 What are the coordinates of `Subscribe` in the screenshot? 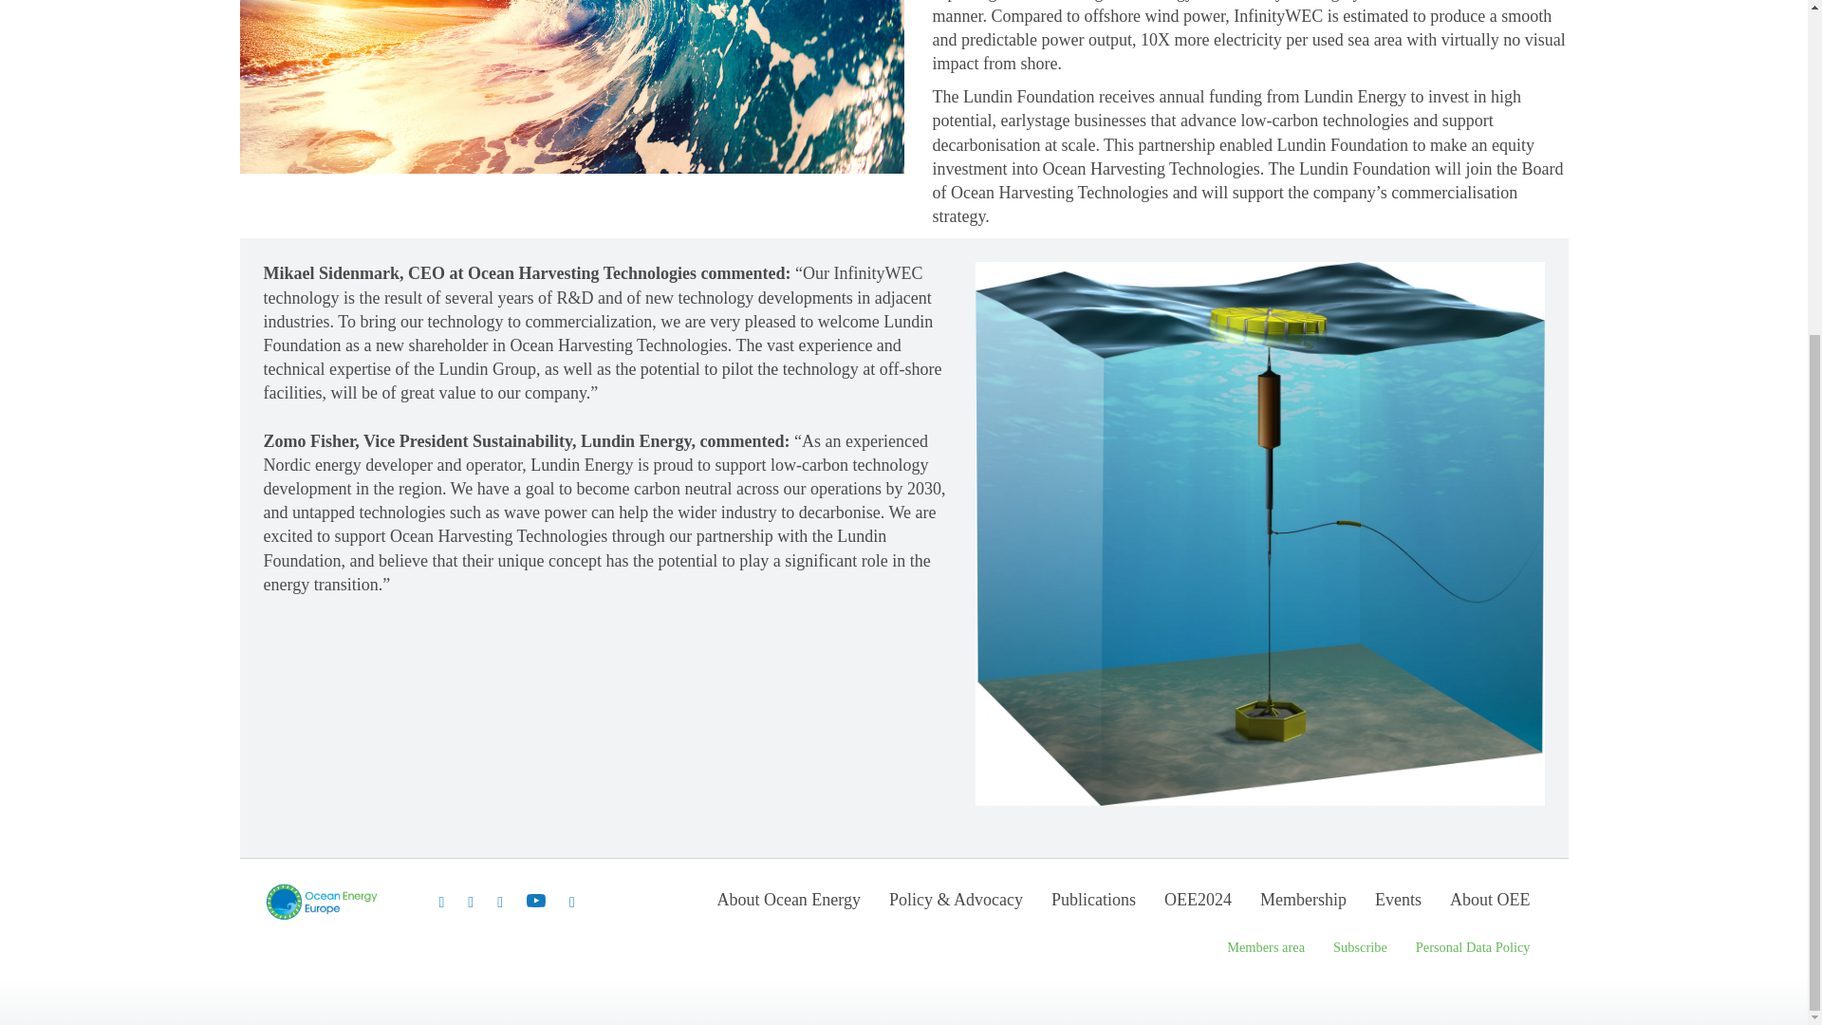 It's located at (1360, 953).